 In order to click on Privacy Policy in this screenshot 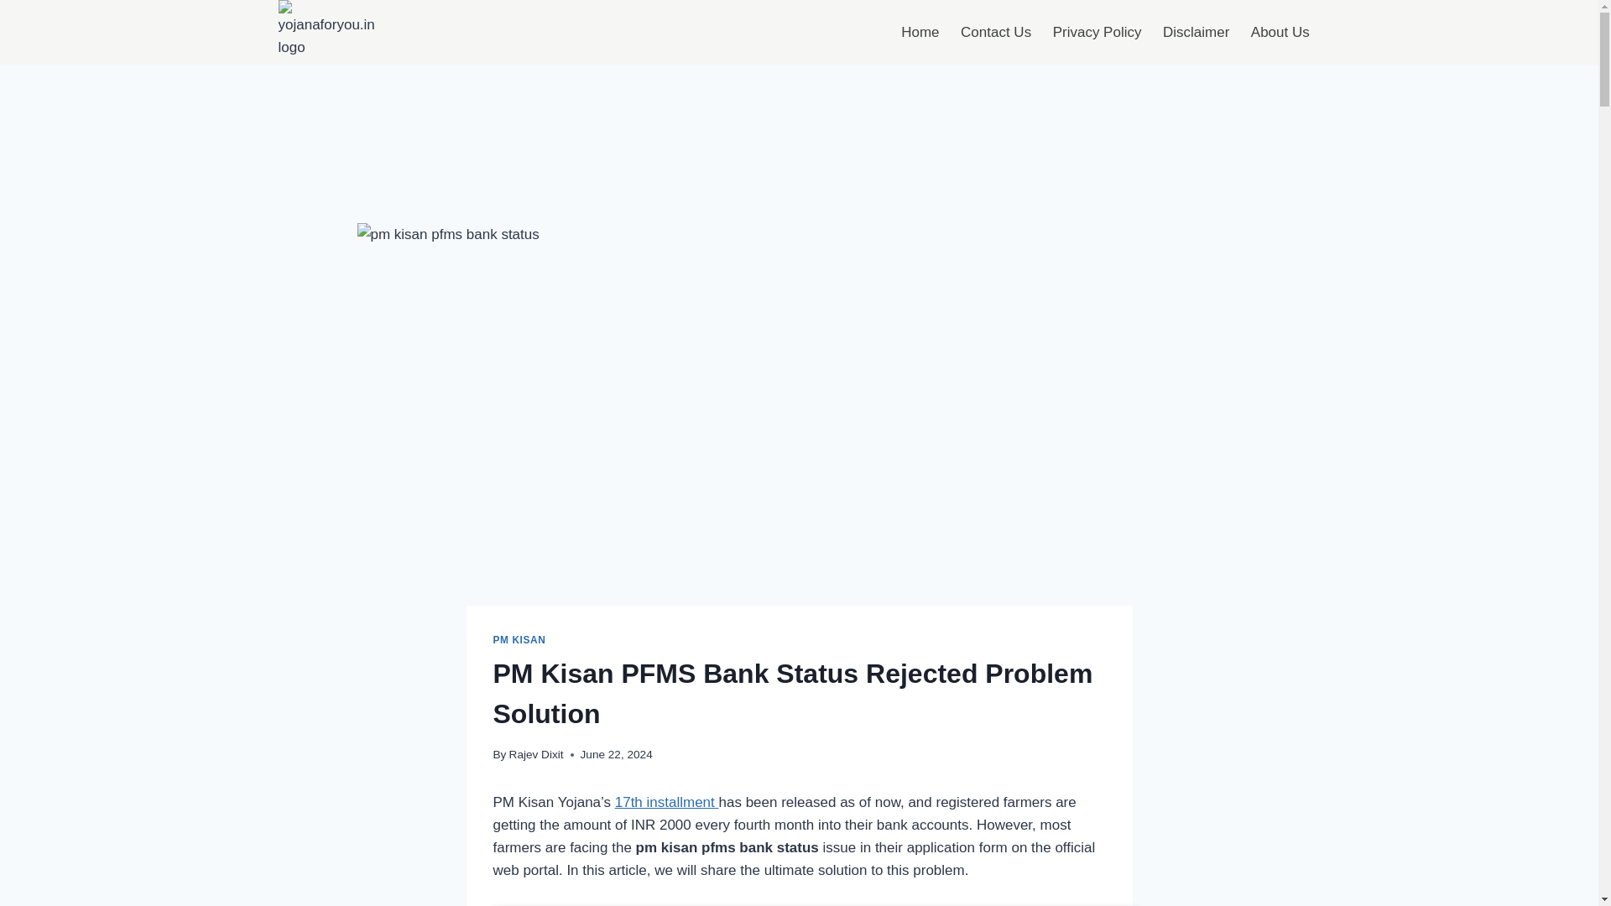, I will do `click(1097, 32)`.